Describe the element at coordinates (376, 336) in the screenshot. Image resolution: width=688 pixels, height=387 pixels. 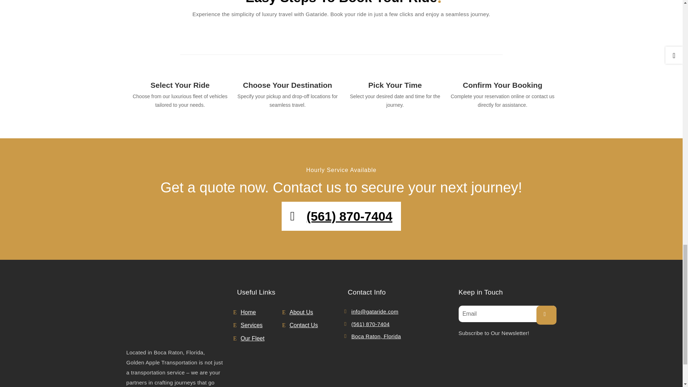
I see `Boca Raton, Florida` at that location.